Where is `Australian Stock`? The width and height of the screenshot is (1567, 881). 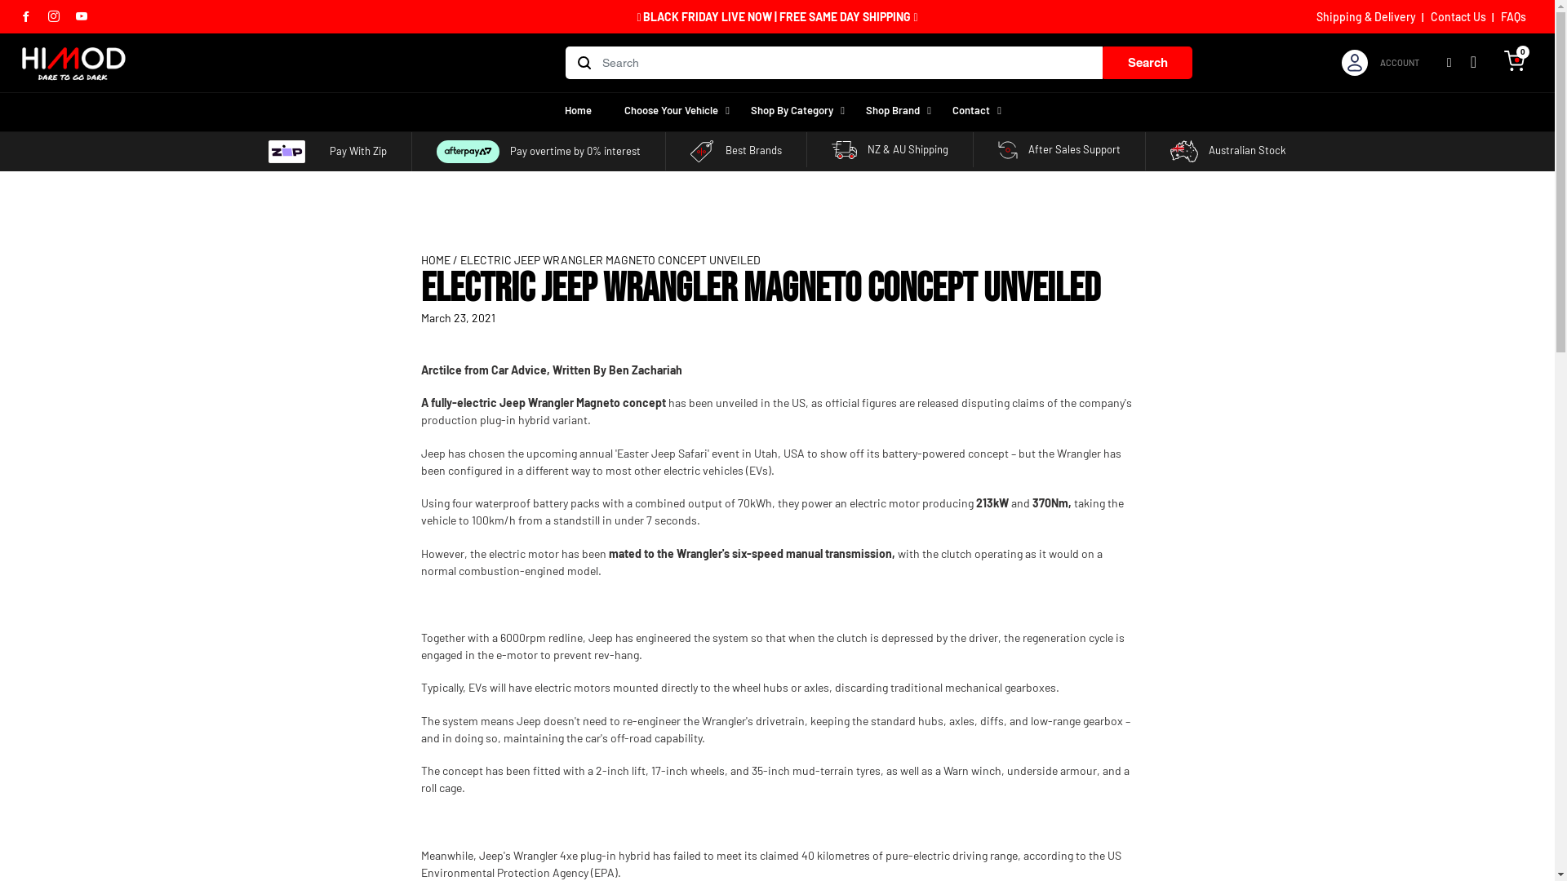
Australian Stock is located at coordinates (1228, 150).